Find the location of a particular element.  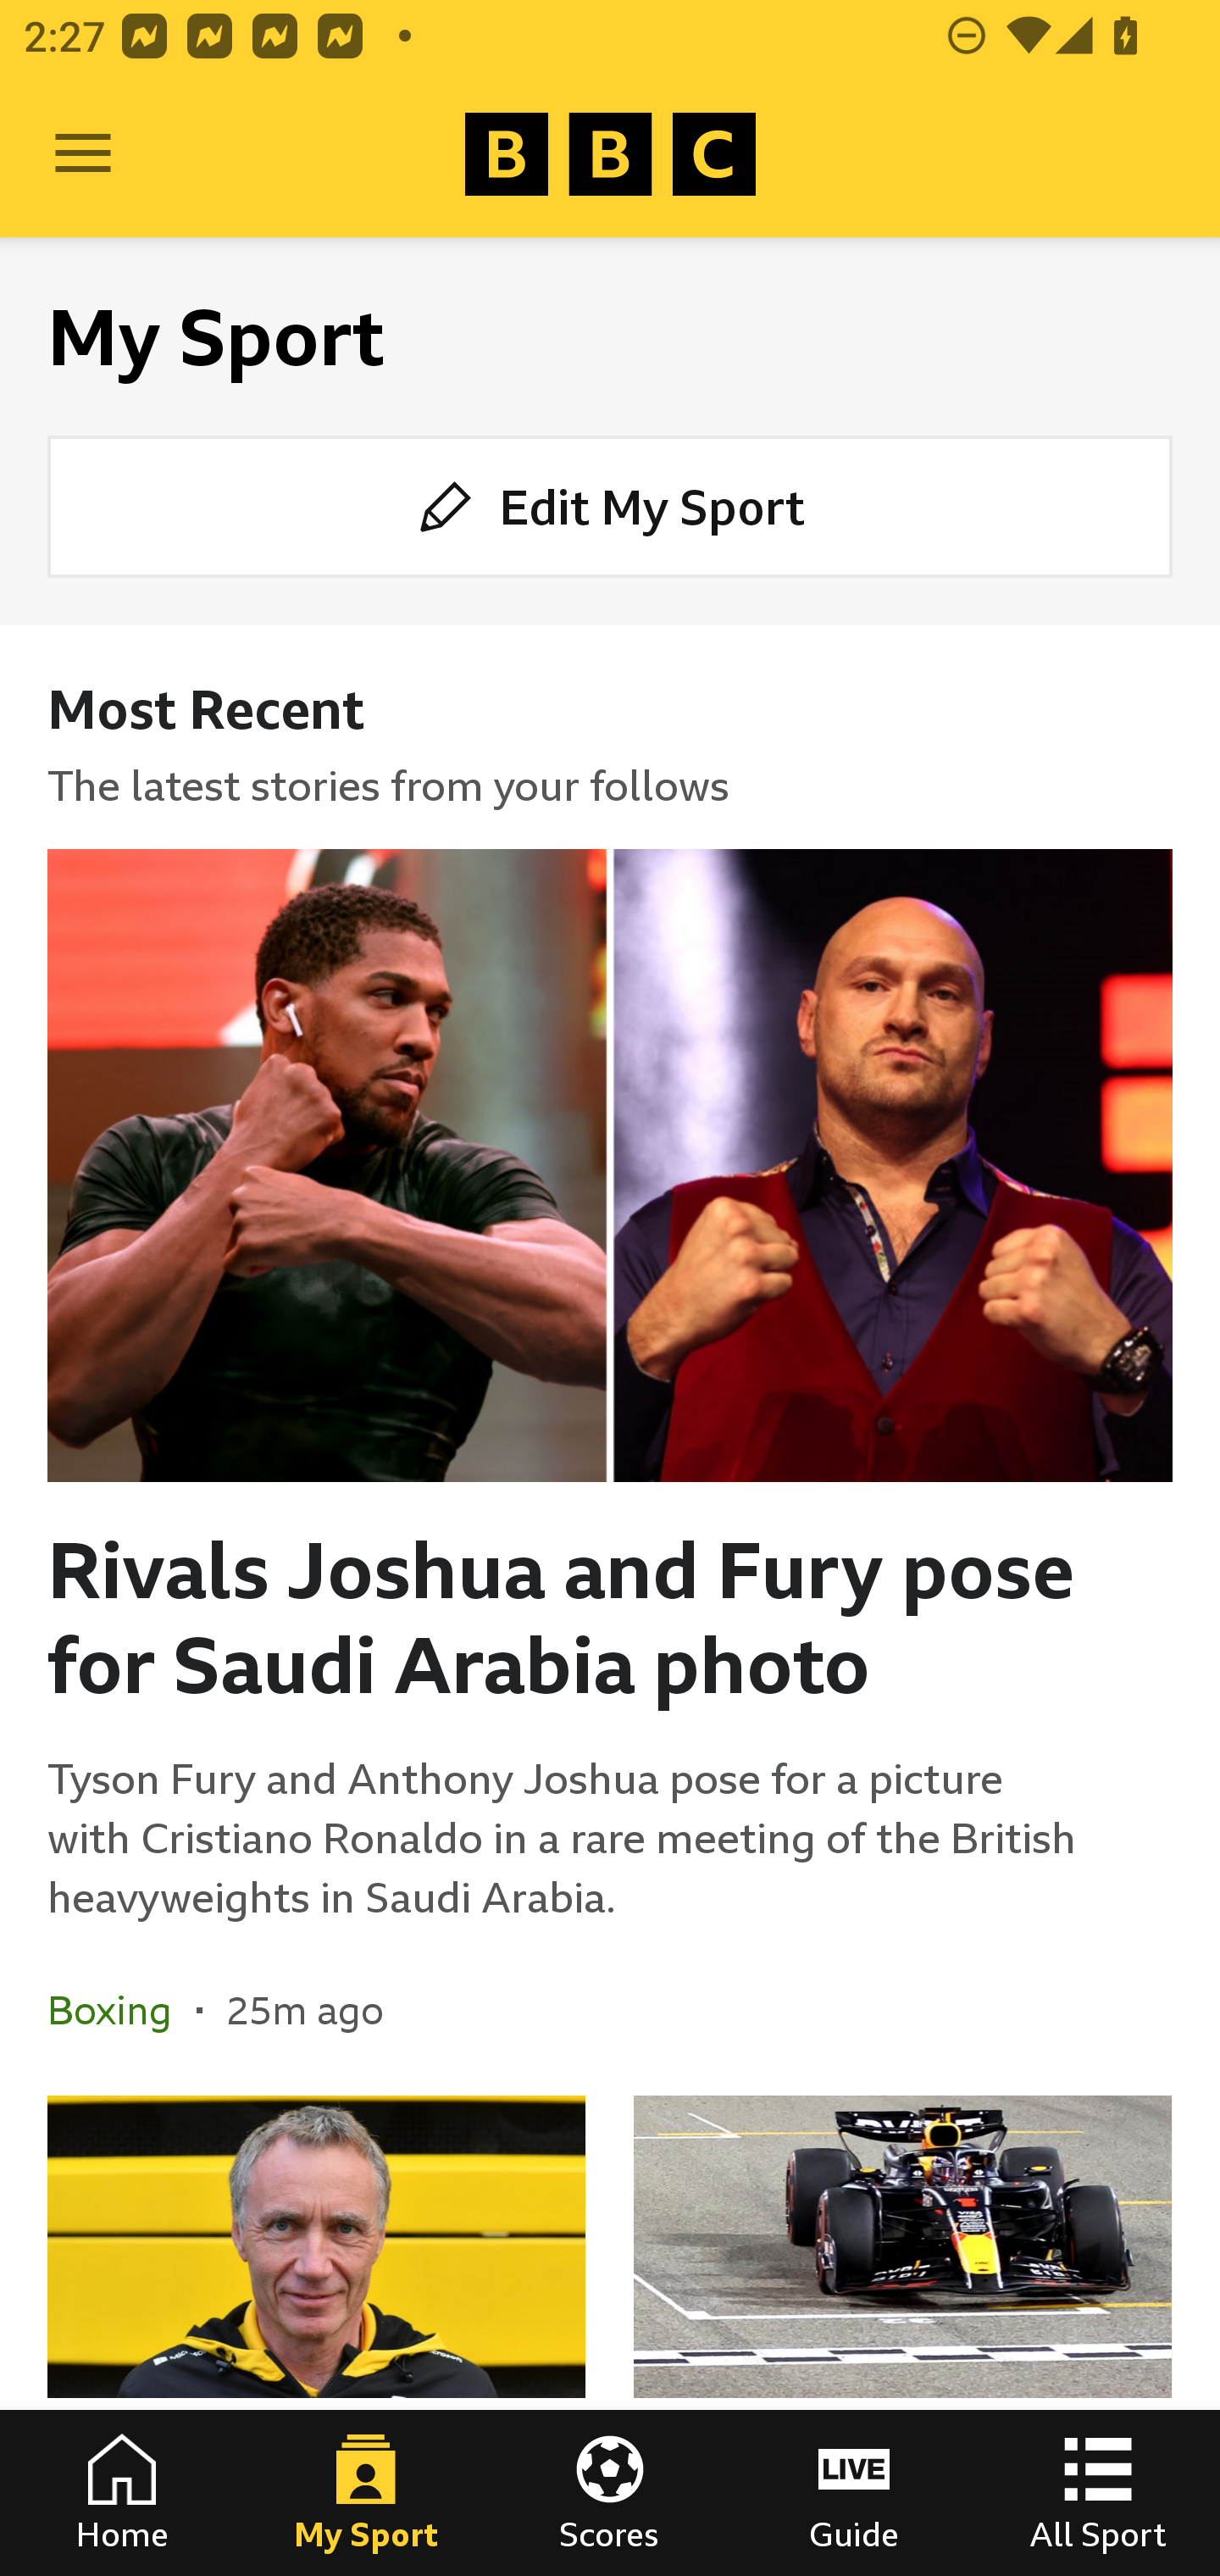

All Sport is located at coordinates (1098, 2493).